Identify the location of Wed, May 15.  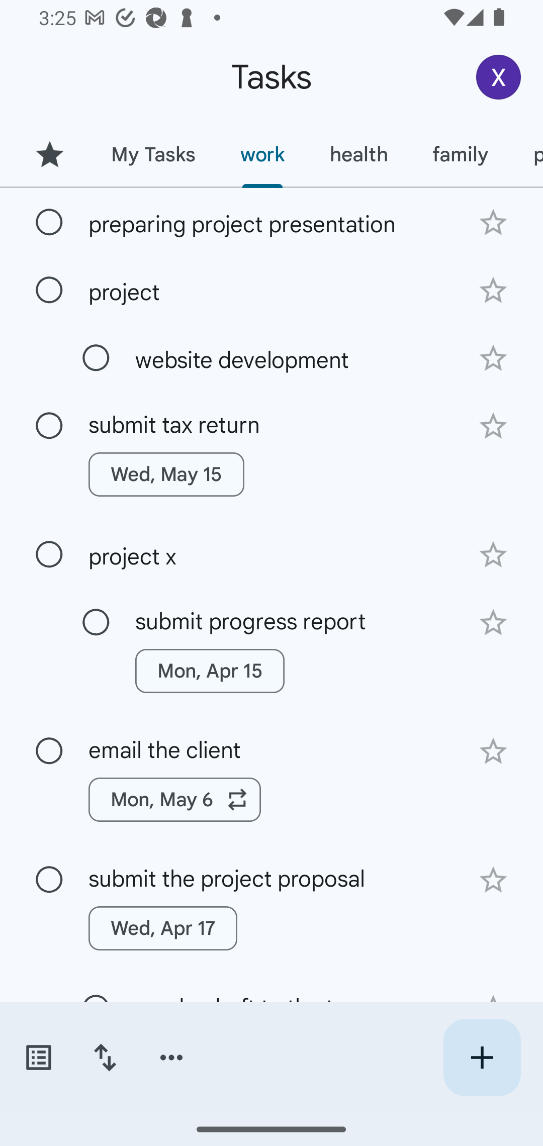
(166, 474).